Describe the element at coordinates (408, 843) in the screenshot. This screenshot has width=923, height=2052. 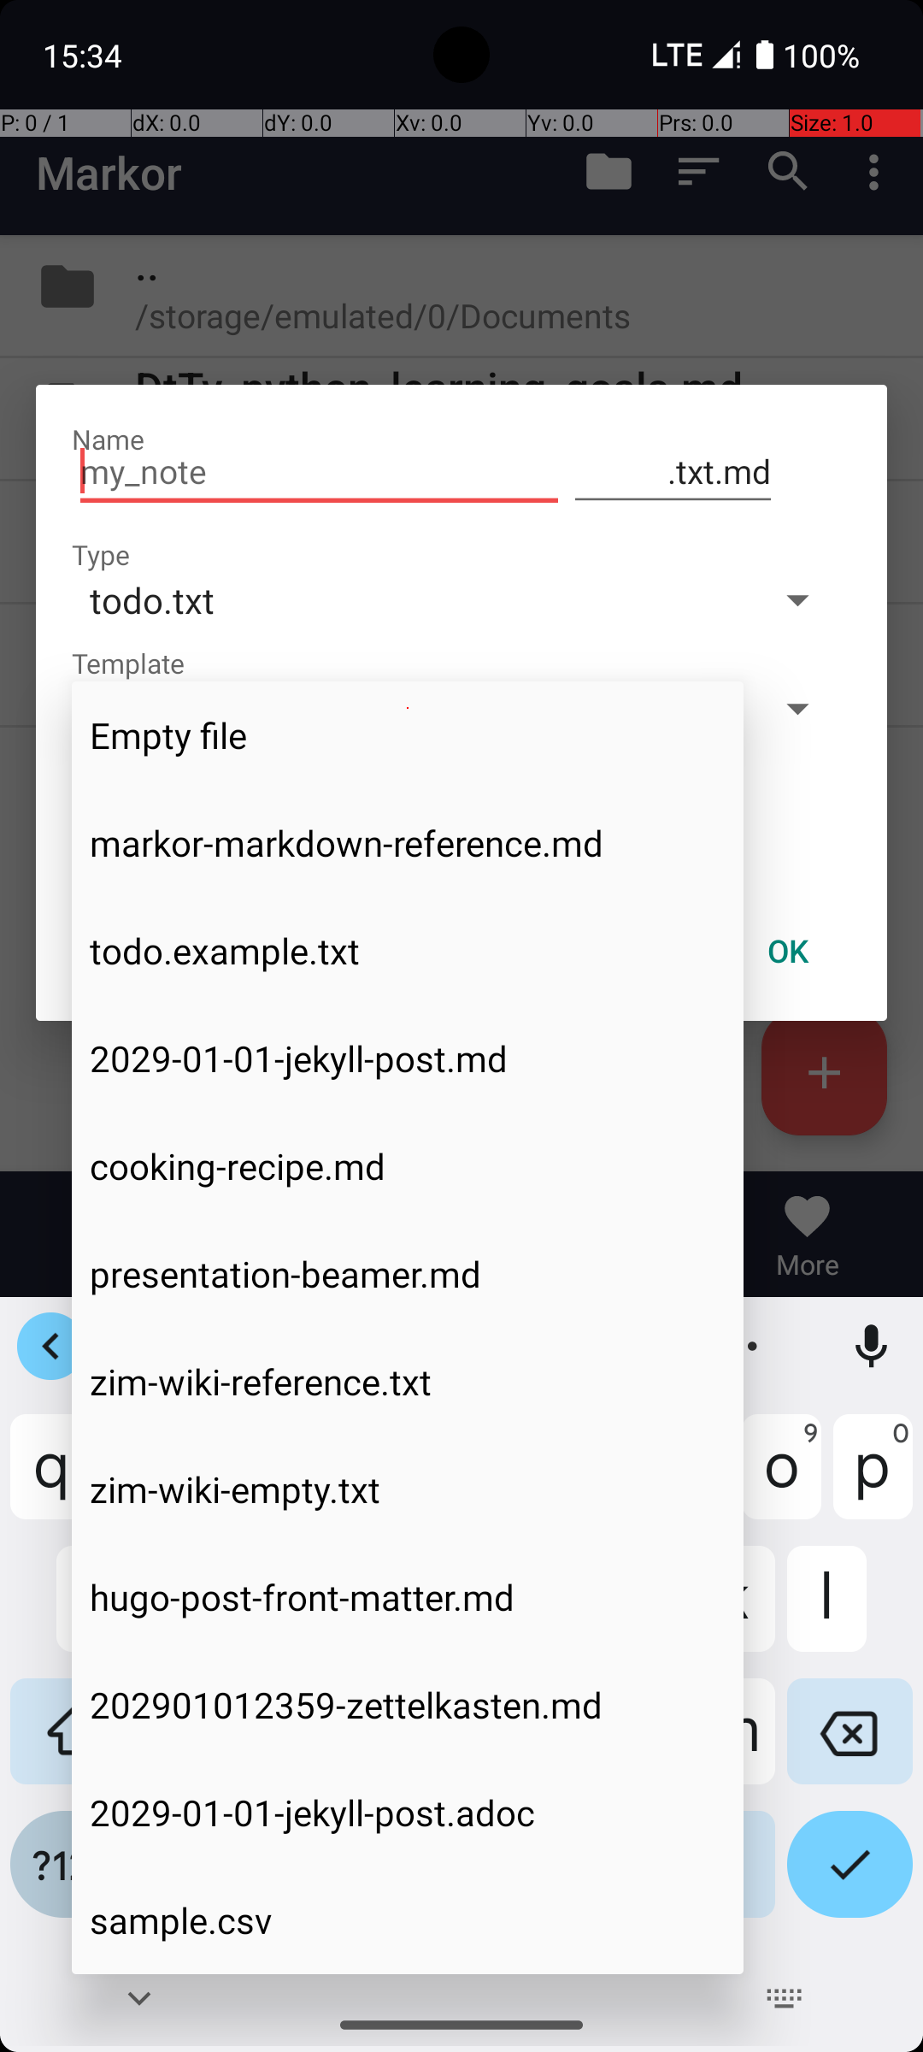
I see `markor-markdown-reference.md` at that location.